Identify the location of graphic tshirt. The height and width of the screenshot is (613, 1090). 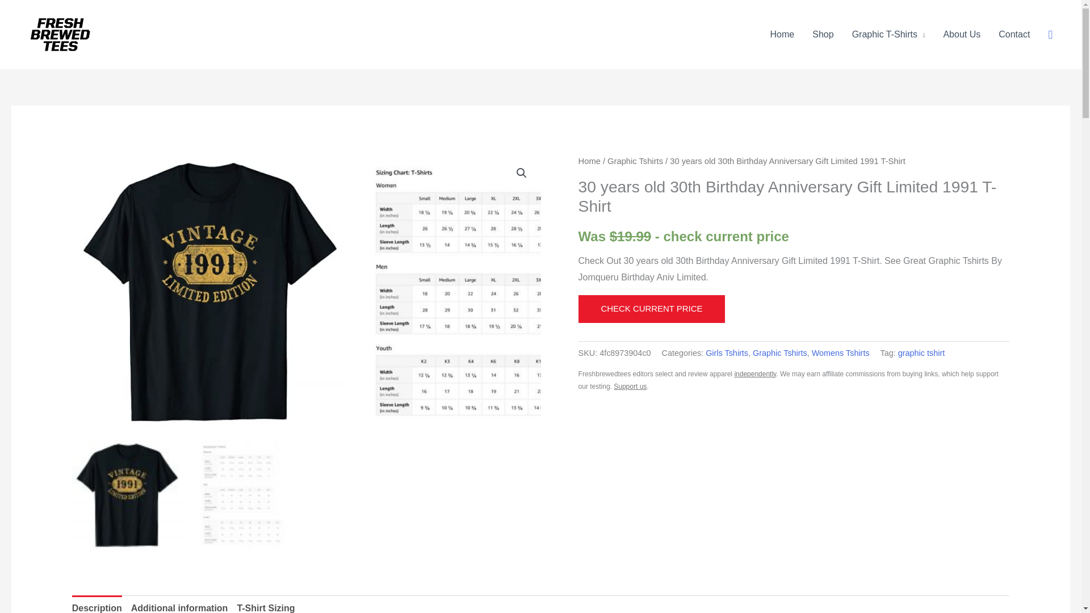
(921, 353).